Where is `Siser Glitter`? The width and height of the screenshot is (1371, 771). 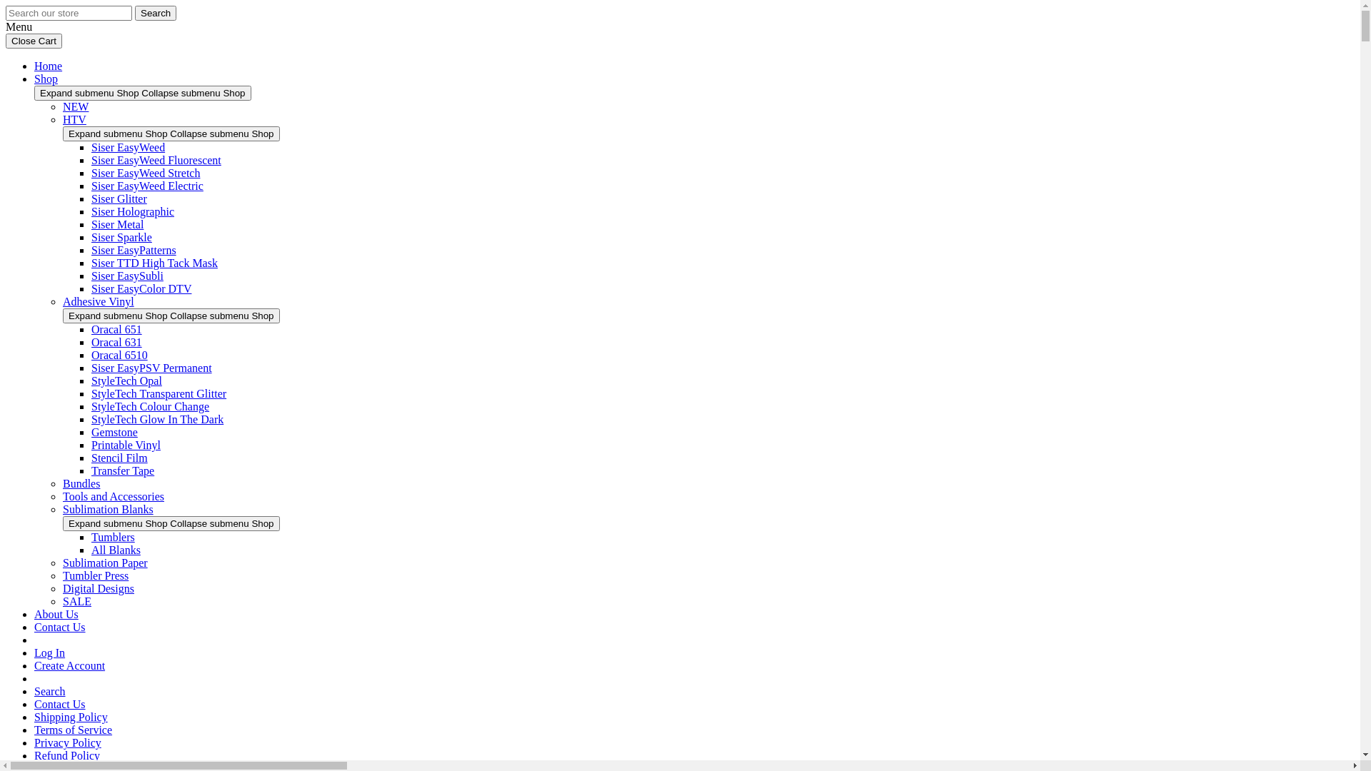 Siser Glitter is located at coordinates (119, 198).